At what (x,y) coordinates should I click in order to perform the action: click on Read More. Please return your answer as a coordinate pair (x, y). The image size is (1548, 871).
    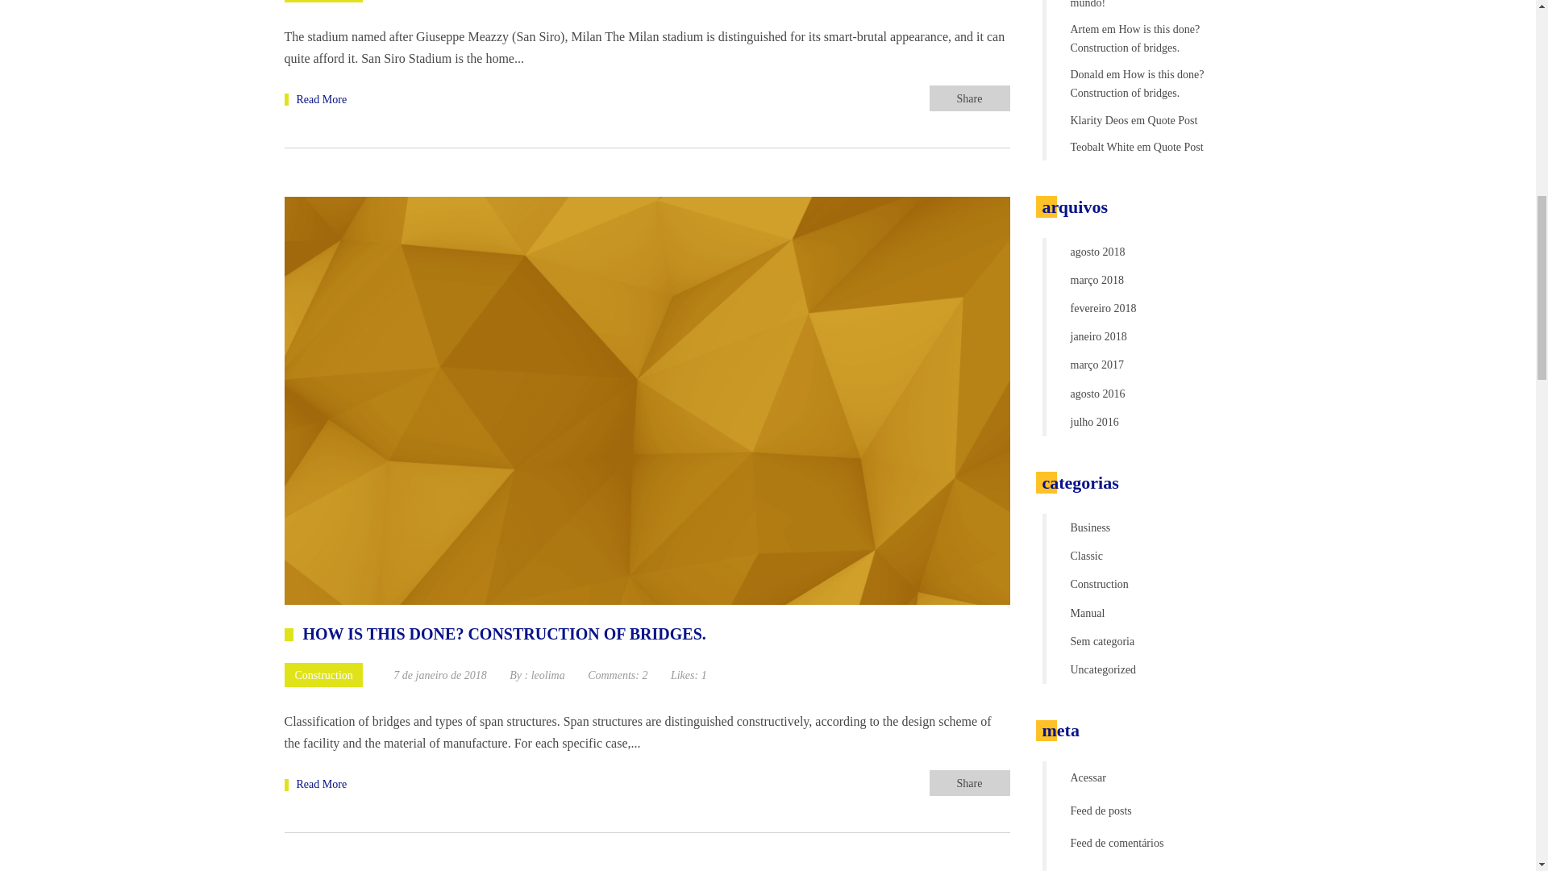
    Looking at the image, I should click on (314, 783).